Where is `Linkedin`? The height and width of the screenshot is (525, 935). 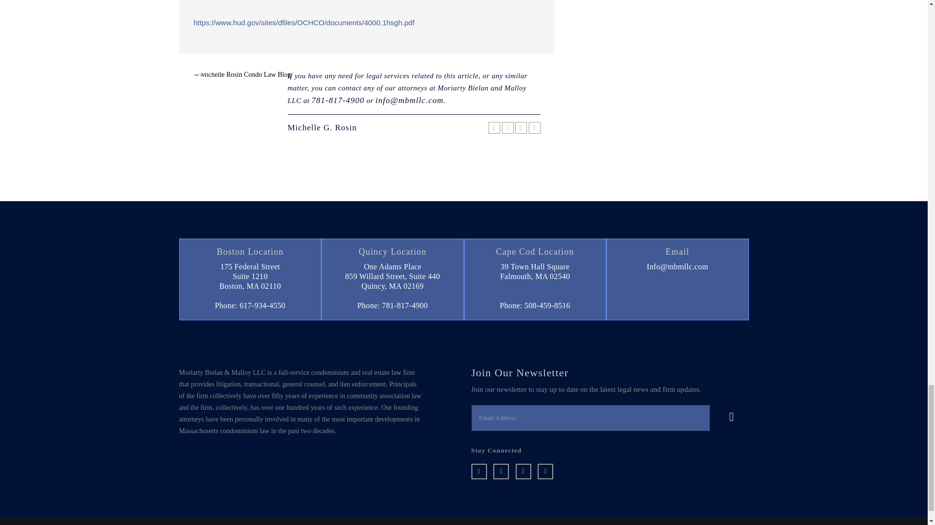
Linkedin is located at coordinates (494, 127).